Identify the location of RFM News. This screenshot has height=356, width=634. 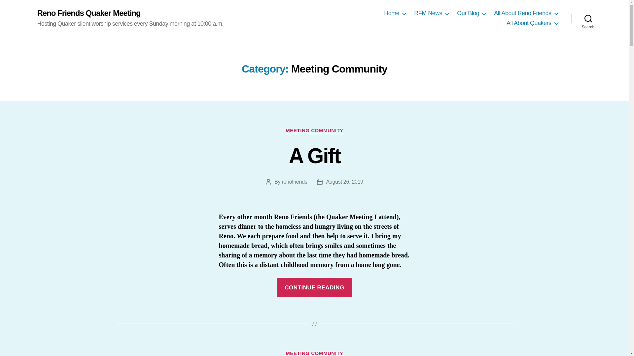
(431, 13).